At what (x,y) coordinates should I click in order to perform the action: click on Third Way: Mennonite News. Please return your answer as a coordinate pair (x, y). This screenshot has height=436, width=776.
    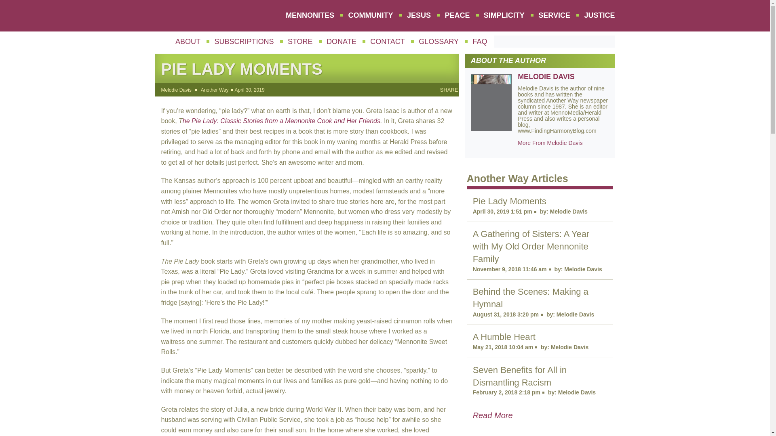
    Looking at the image, I should click on (193, 17).